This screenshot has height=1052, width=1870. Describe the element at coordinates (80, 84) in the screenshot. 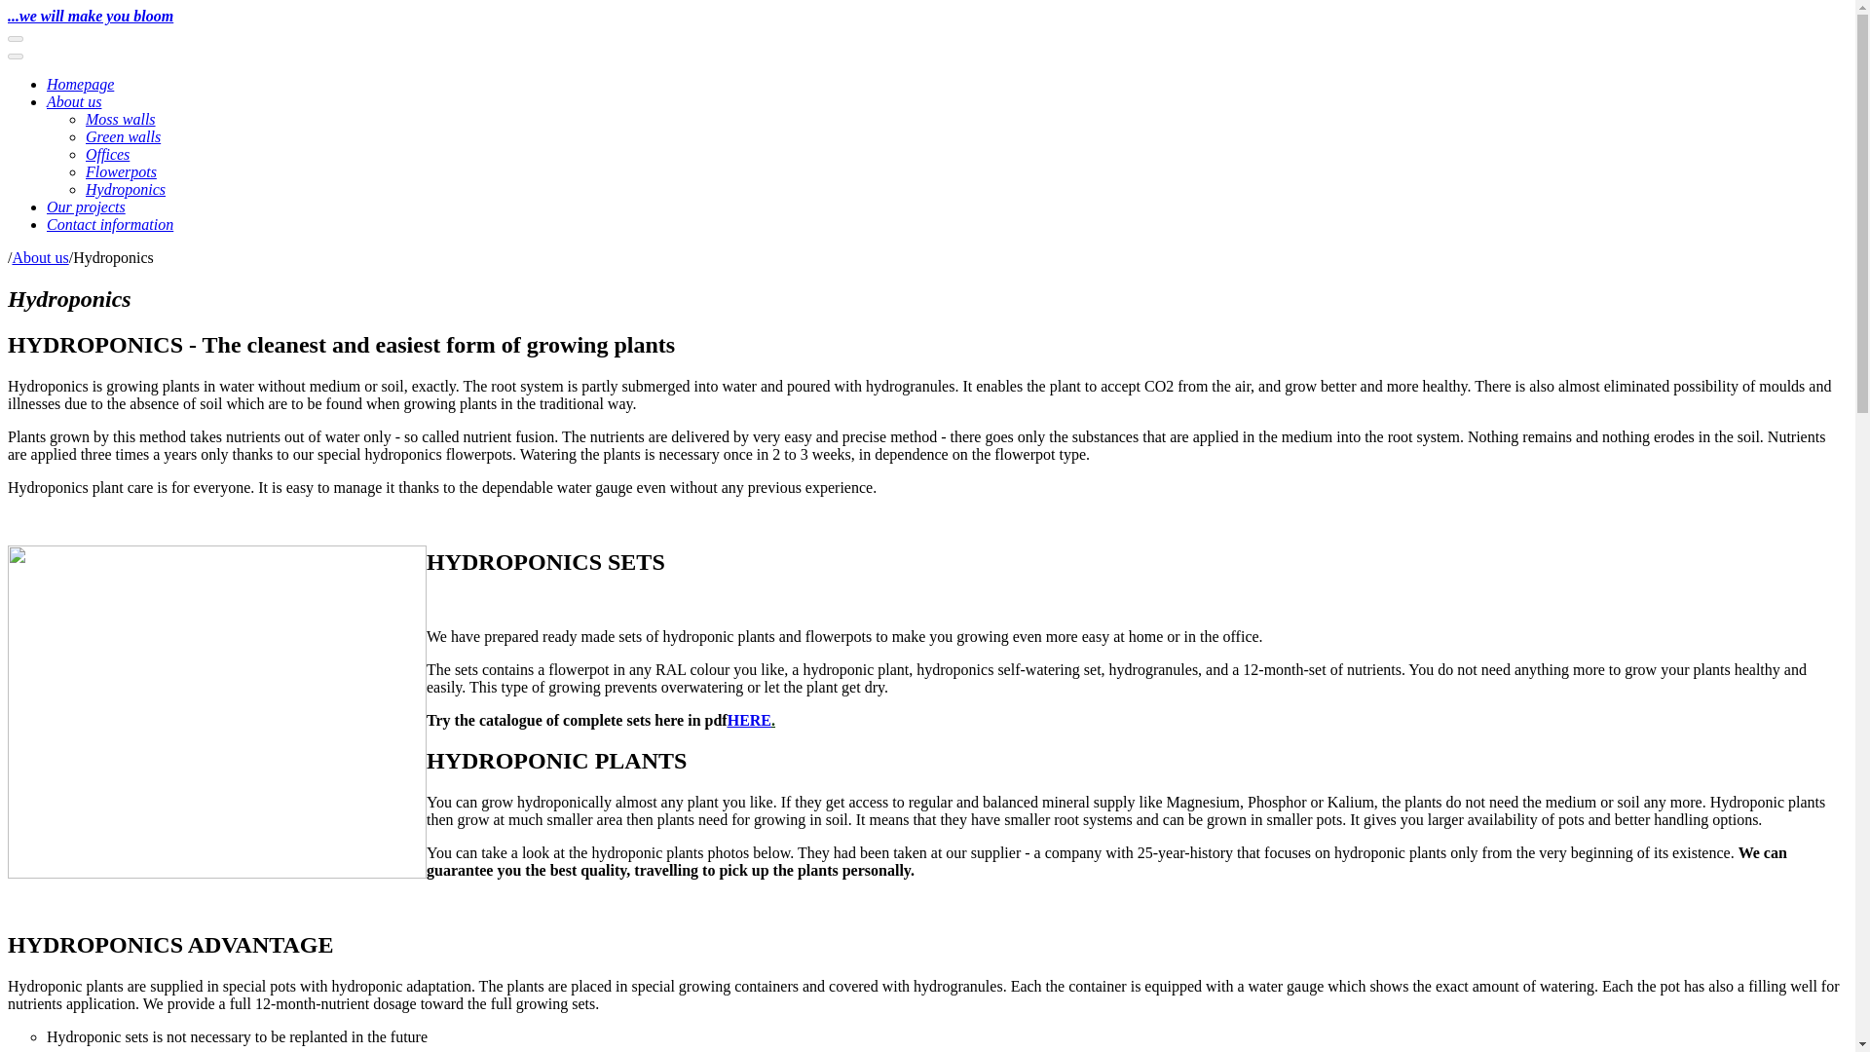

I see `Homepage` at that location.